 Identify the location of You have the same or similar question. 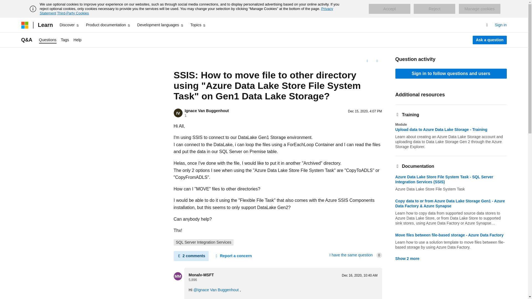
(351, 255).